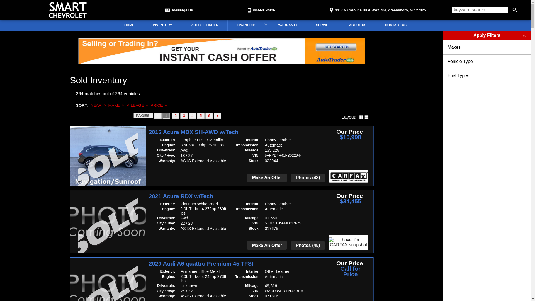 This screenshot has height=301, width=535. Describe the element at coordinates (108, 162) in the screenshot. I see `Sold - 2015 Acura MDX SH-AWD w/Tech in greensboro, NC 27025` at that location.